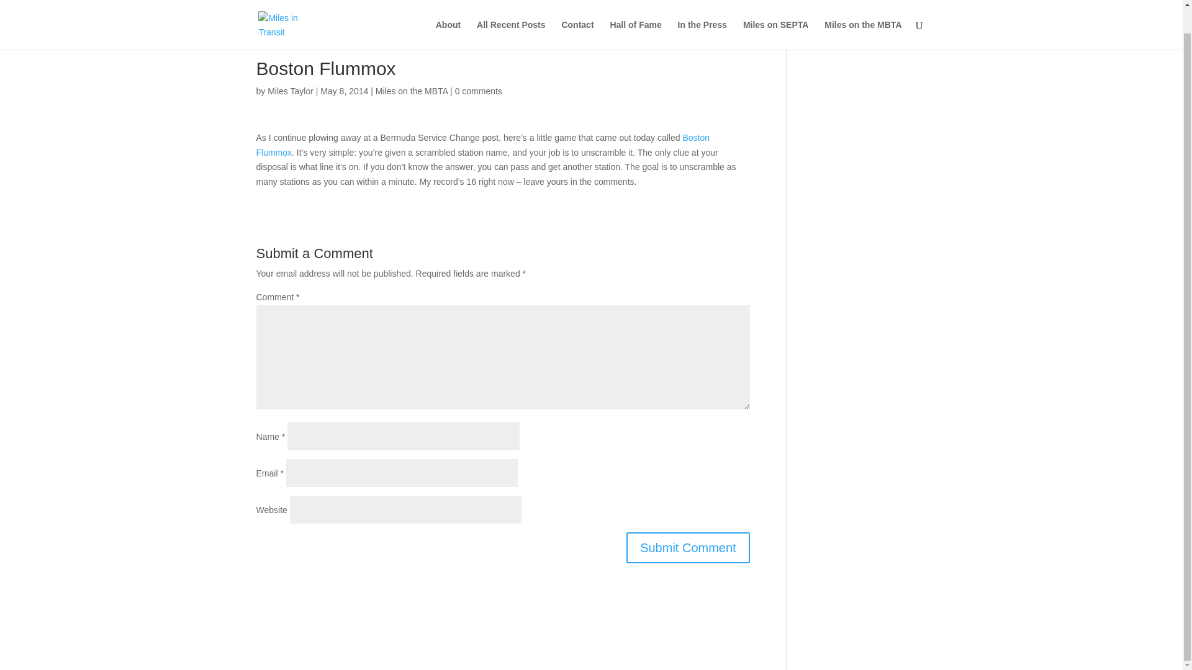 The width and height of the screenshot is (1192, 670). Describe the element at coordinates (635, 11) in the screenshot. I see `Hall of Fame` at that location.